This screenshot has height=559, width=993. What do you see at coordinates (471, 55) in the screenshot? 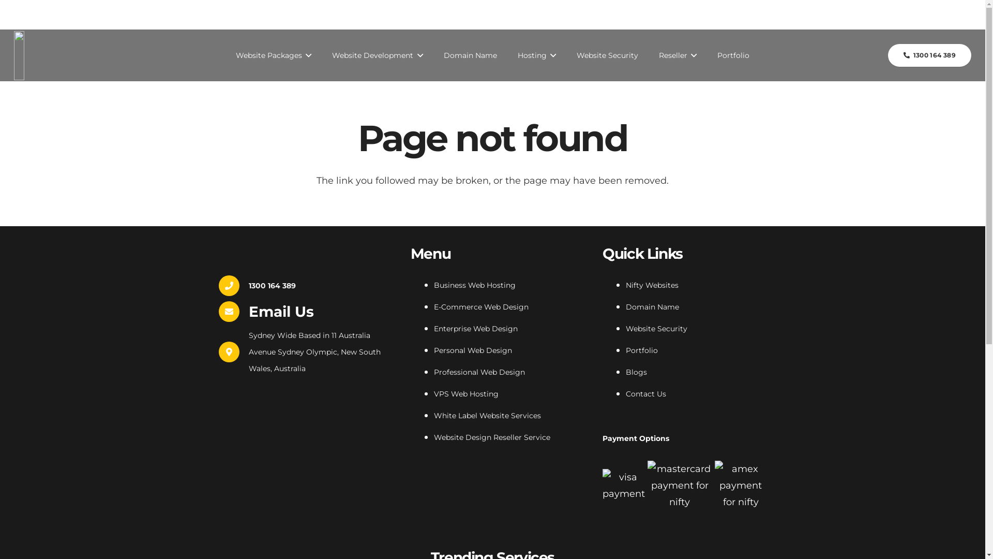
I see `Domain Name` at bounding box center [471, 55].